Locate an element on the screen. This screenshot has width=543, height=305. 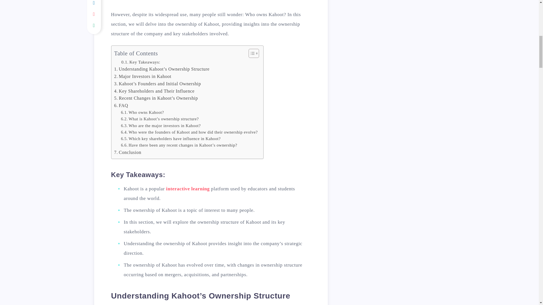
Major Investors in Kahoot is located at coordinates (143, 77).